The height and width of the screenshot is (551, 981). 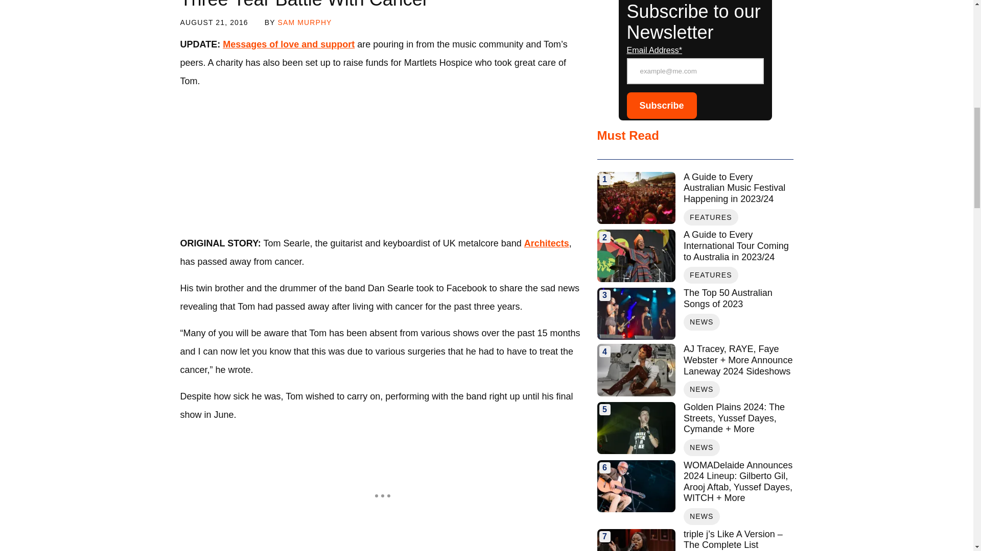 What do you see at coordinates (636, 313) in the screenshot?
I see `The Top 50 Australian Songs of 2023` at bounding box center [636, 313].